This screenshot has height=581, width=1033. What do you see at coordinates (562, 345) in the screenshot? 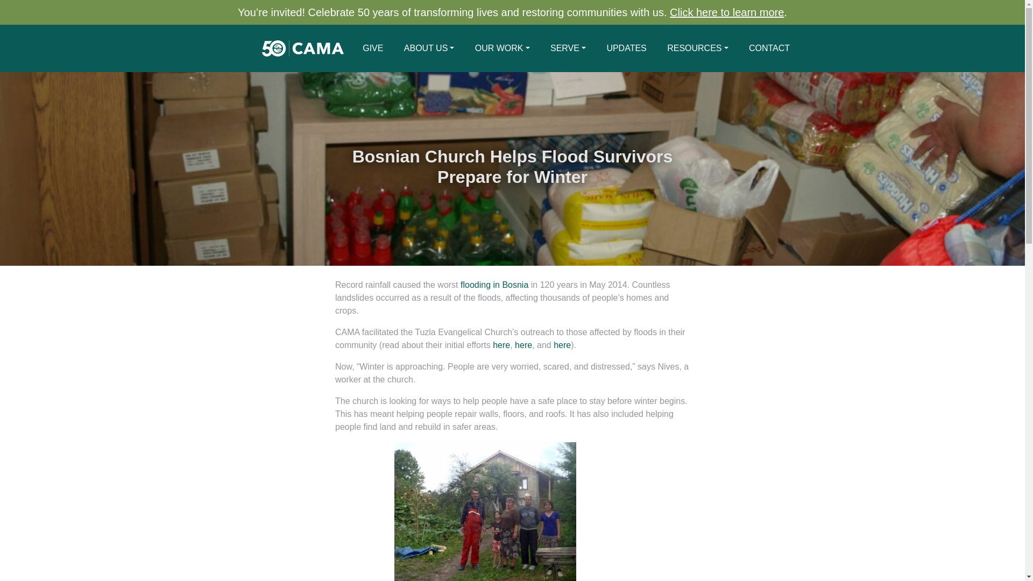
I see `Bosnian Churches Continue Reaching Out` at bounding box center [562, 345].